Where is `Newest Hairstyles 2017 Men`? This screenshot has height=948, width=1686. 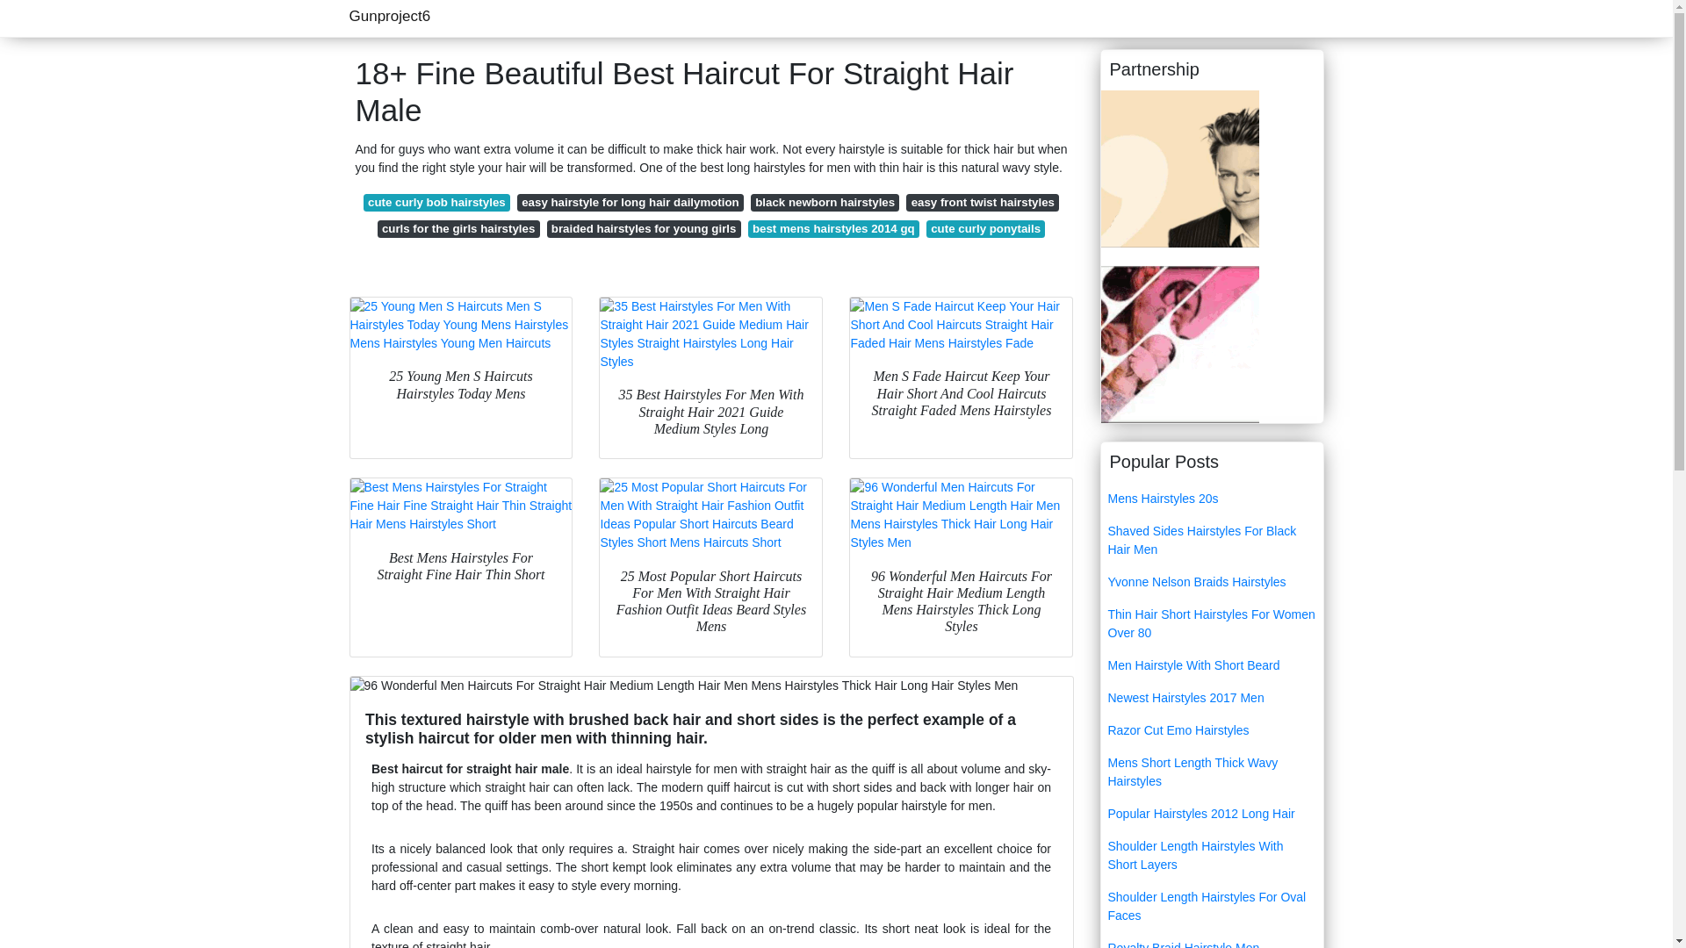
Newest Hairstyles 2017 Men is located at coordinates (1212, 698).